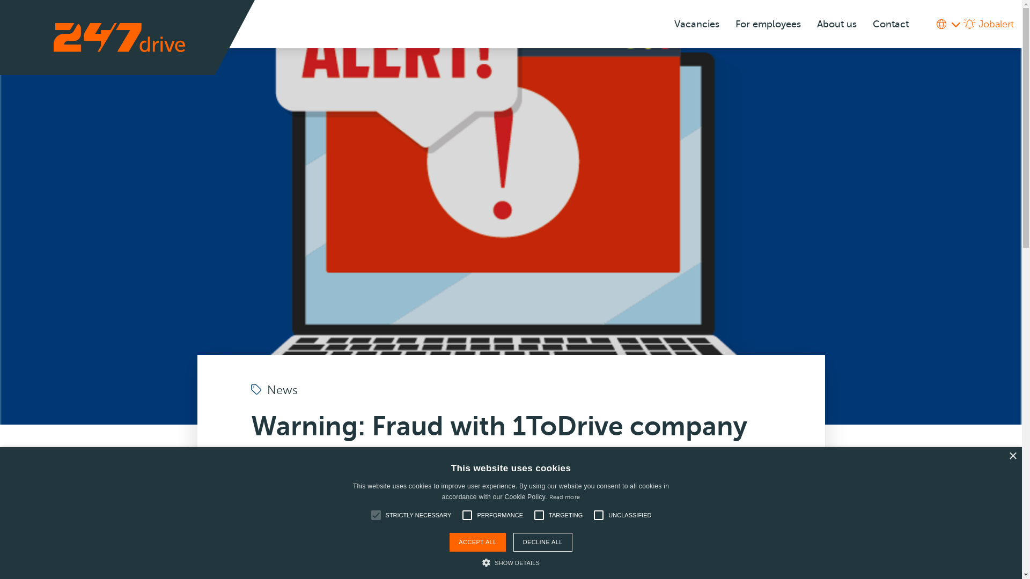 This screenshot has width=1030, height=579. I want to click on About us, so click(837, 25).